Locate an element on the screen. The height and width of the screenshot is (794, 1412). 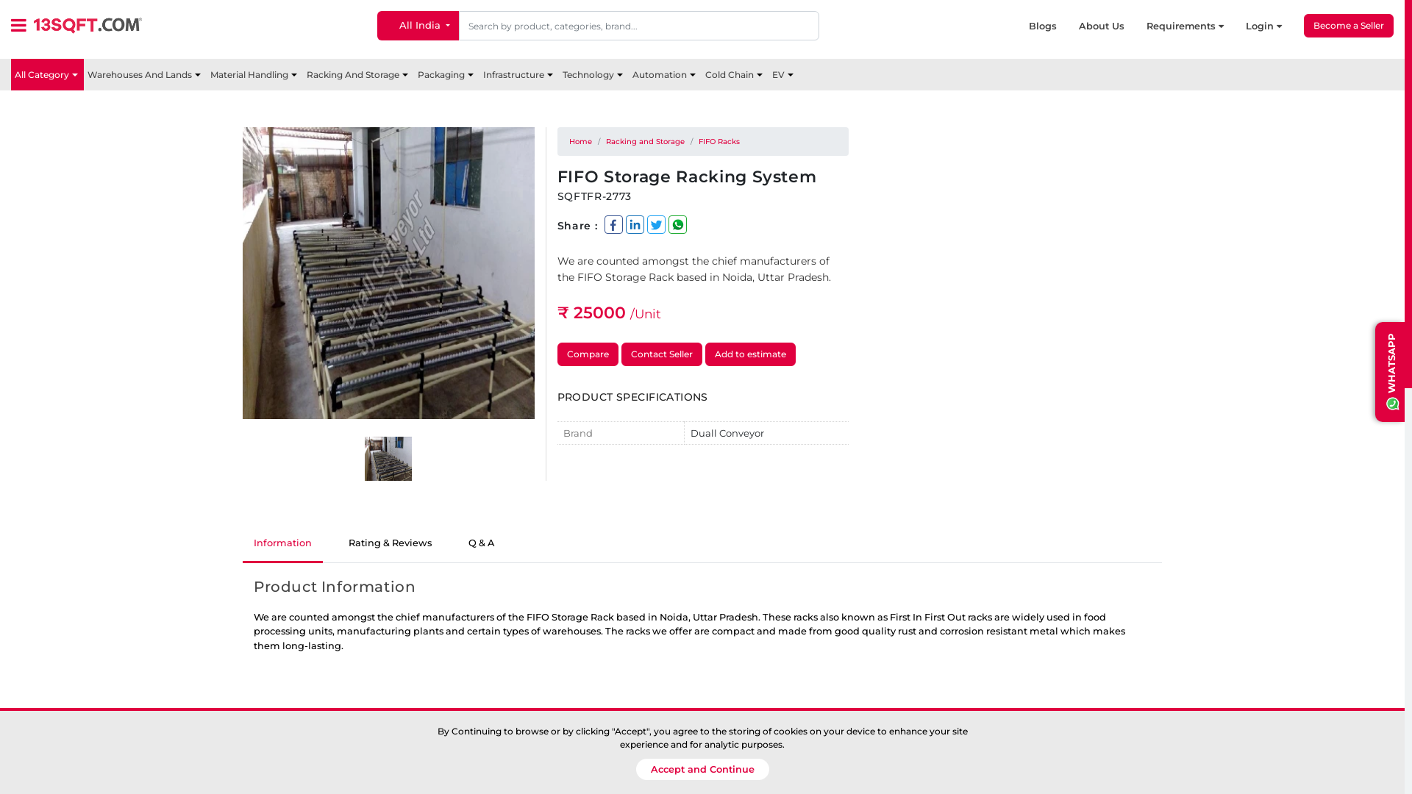
About Us is located at coordinates (1113, 26).